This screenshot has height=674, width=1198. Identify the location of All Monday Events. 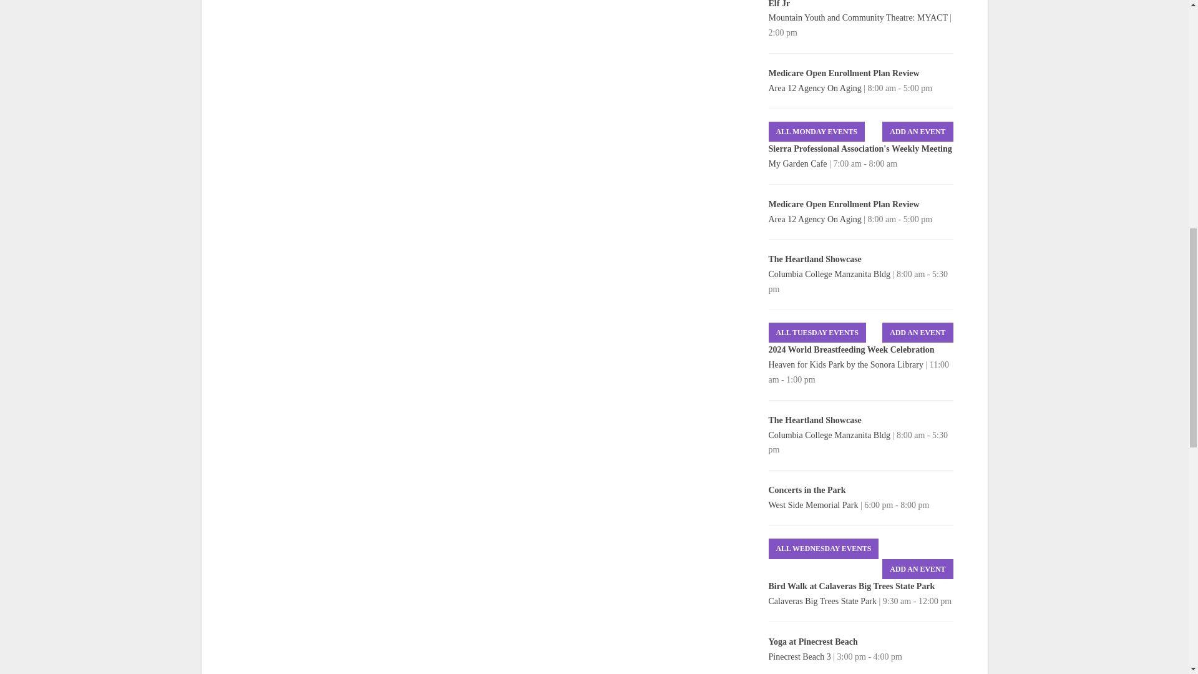
(817, 132).